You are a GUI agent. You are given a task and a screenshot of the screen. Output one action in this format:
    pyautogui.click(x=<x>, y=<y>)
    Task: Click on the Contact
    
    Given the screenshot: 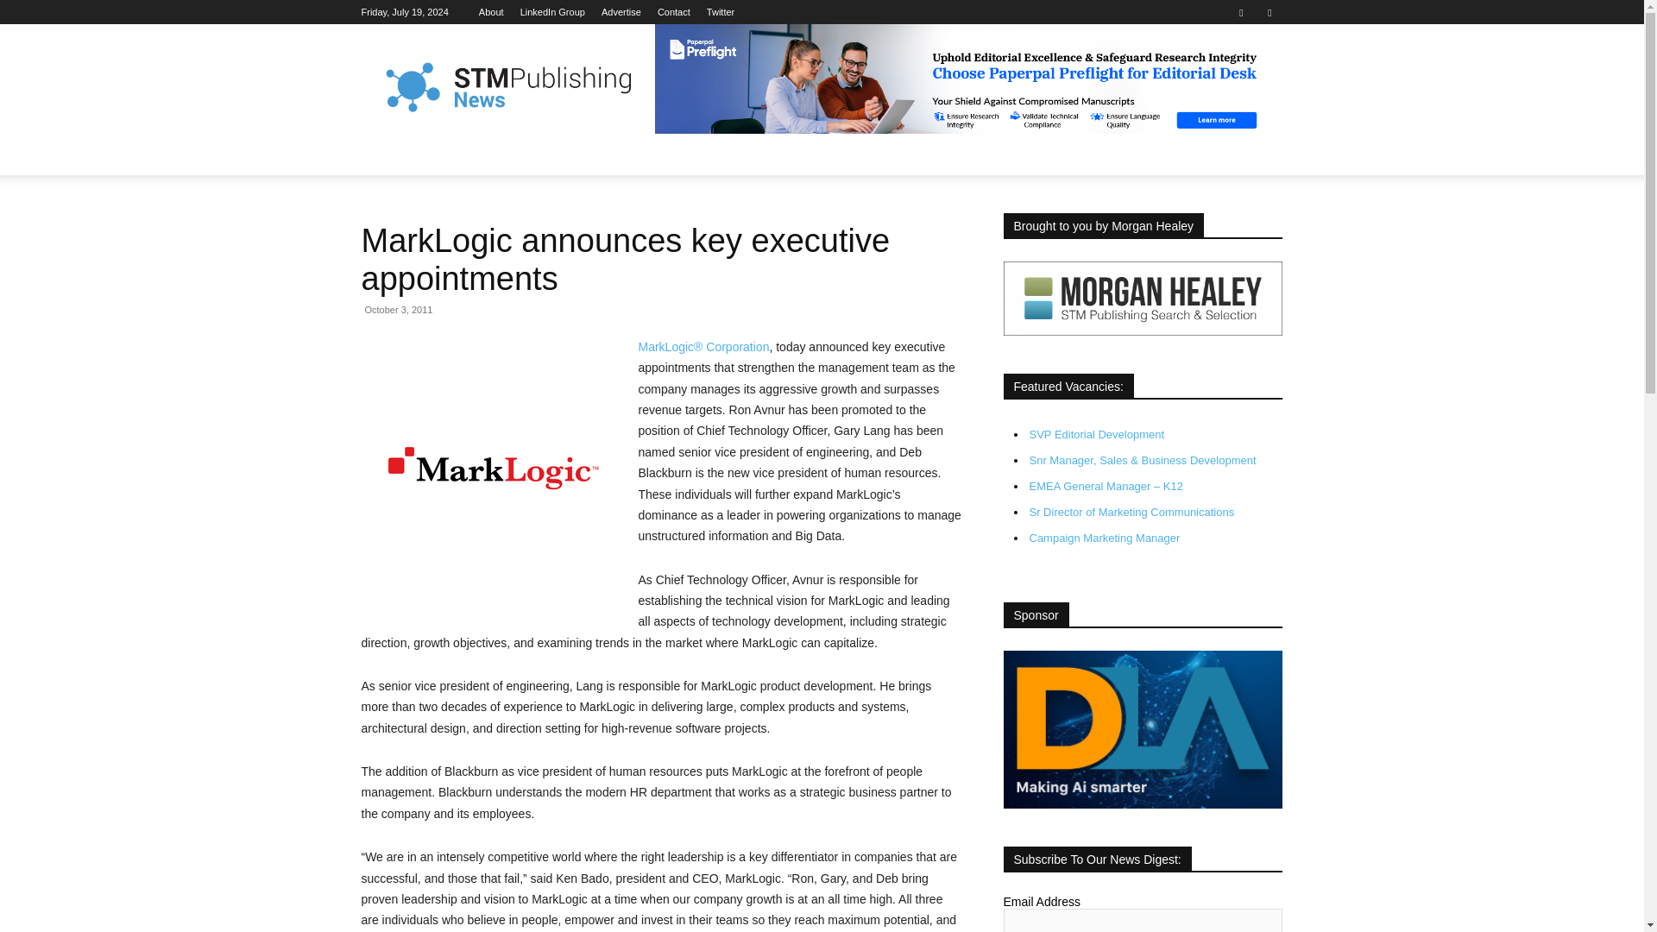 What is the action you would take?
    pyautogui.click(x=674, y=12)
    